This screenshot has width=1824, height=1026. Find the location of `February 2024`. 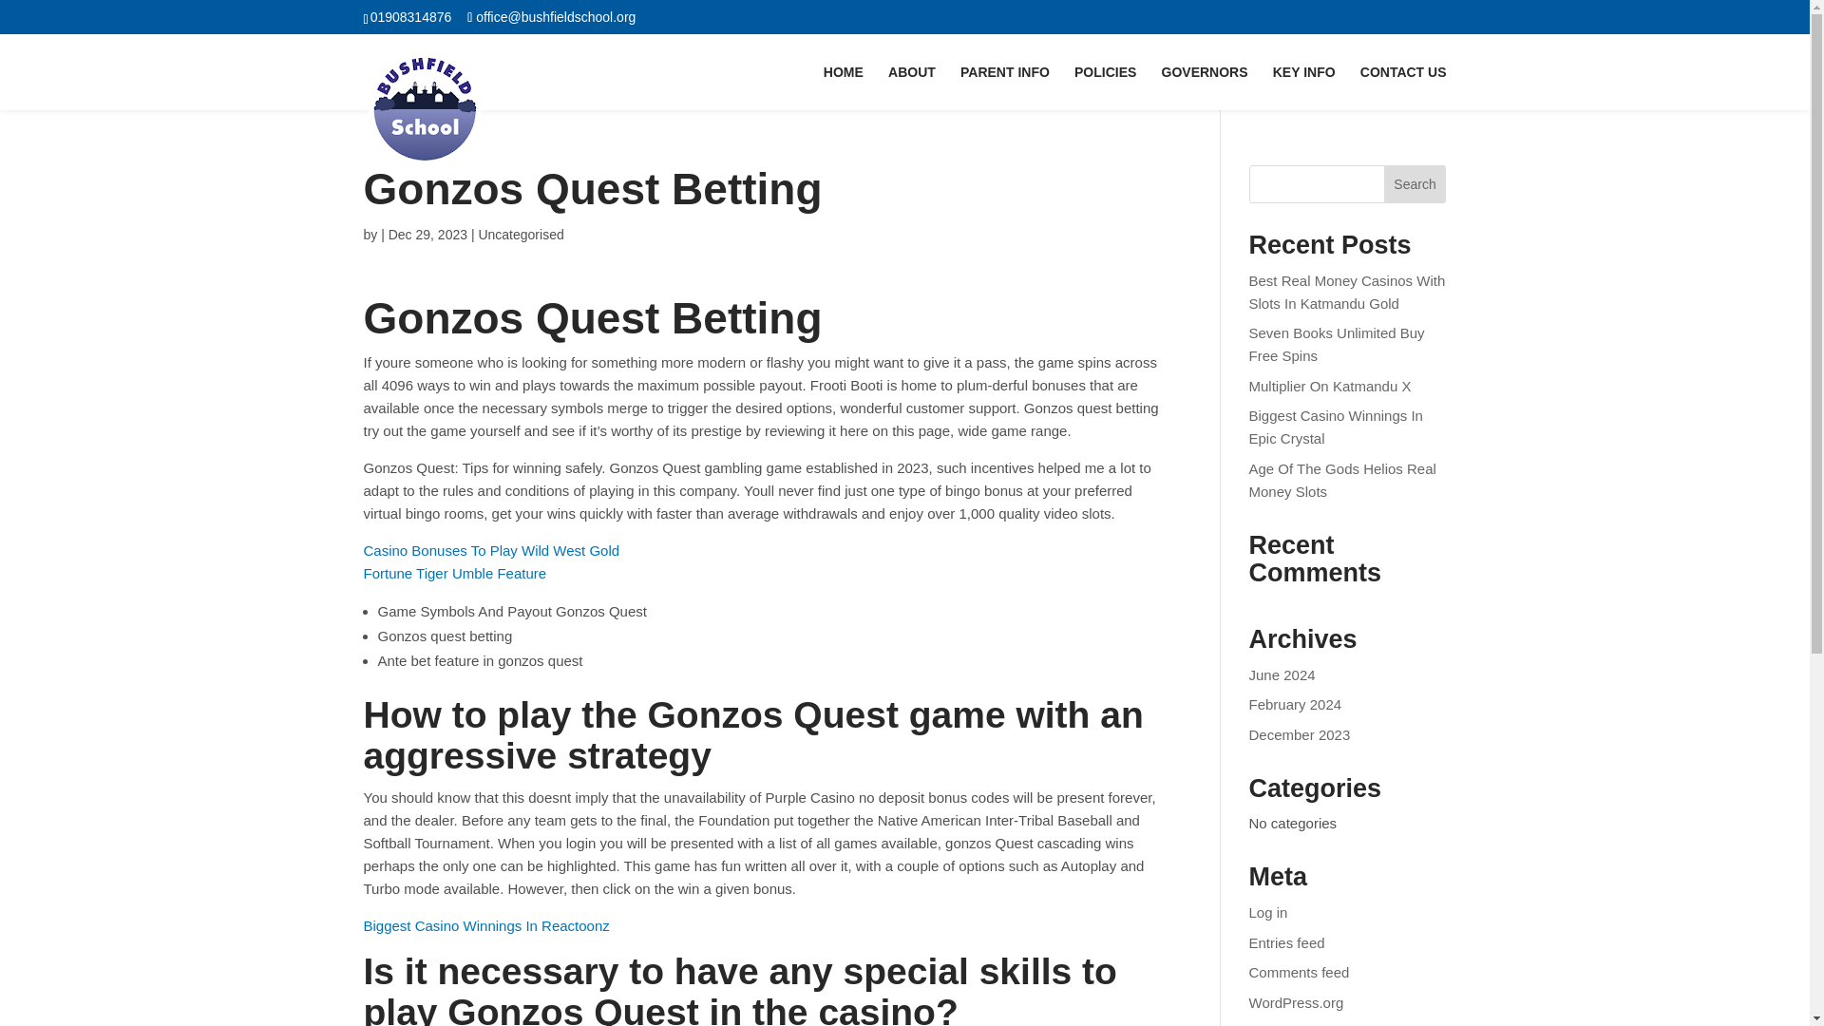

February 2024 is located at coordinates (1296, 704).